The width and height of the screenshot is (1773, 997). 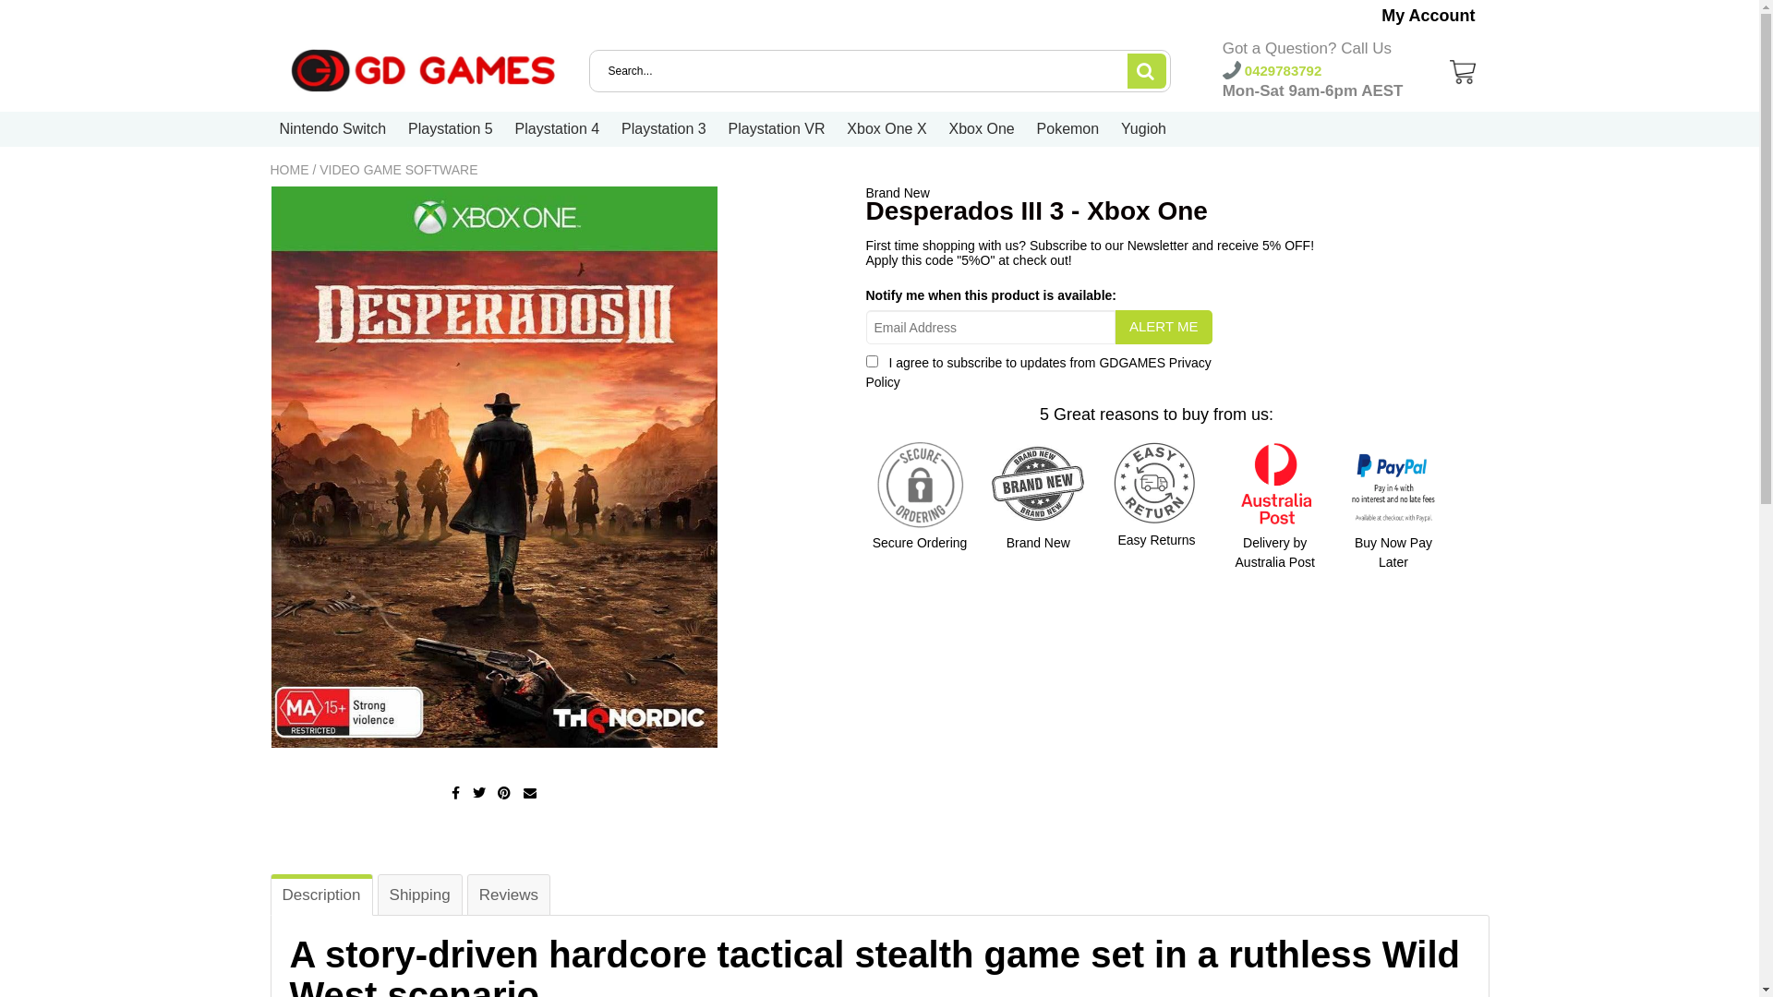 I want to click on VIDEO GAME SOFTWARE, so click(x=399, y=170).